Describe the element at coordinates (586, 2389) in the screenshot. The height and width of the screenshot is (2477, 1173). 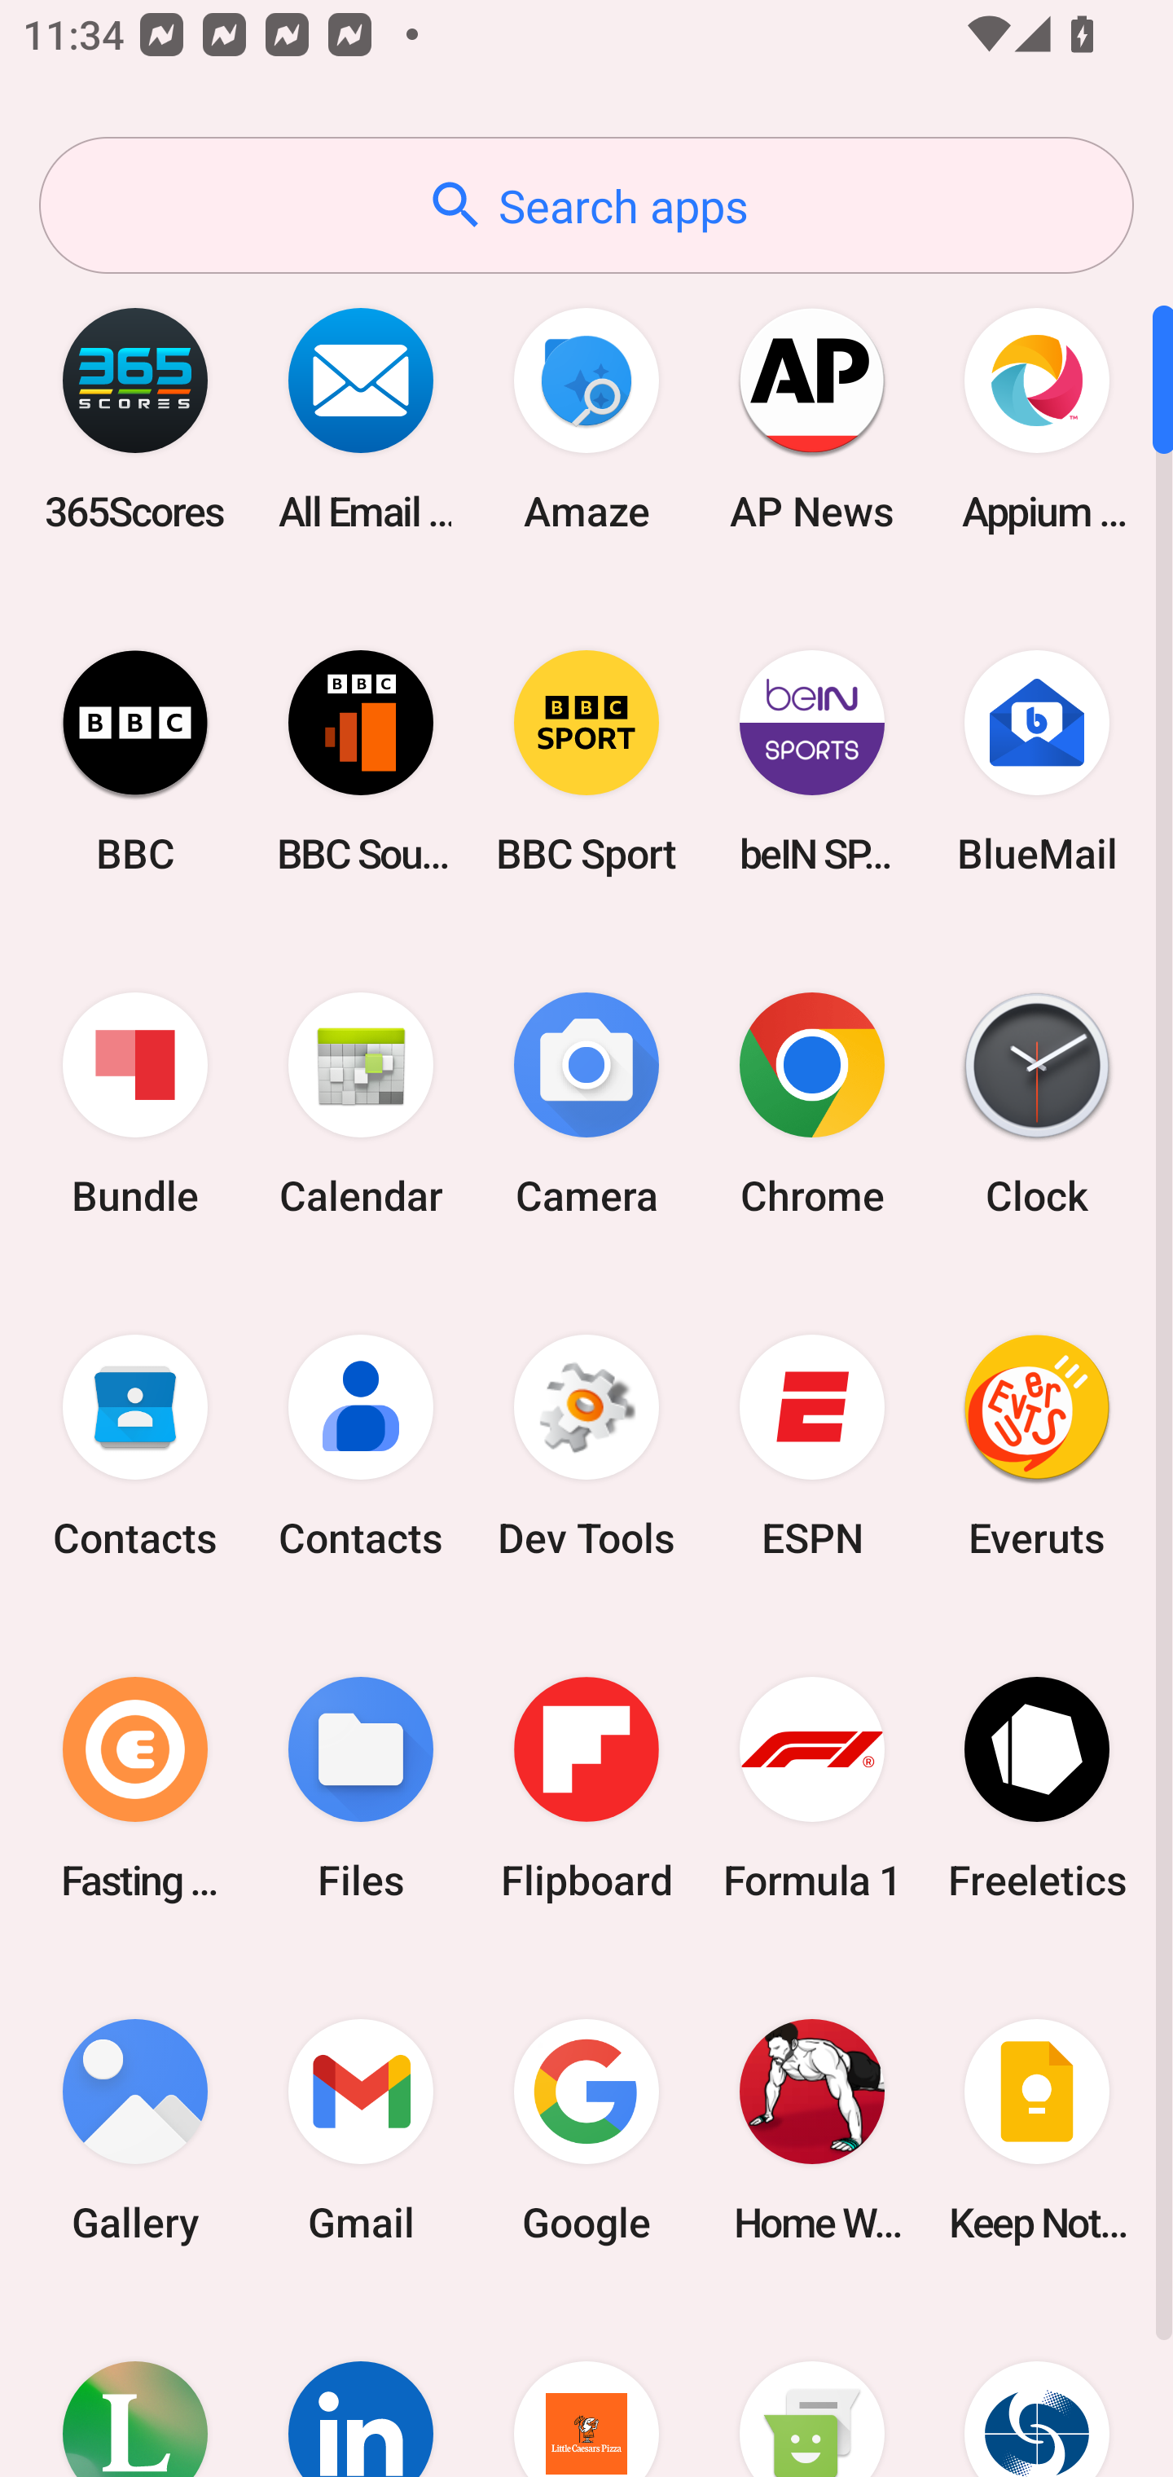
I see `Little Caesars Pizza` at that location.